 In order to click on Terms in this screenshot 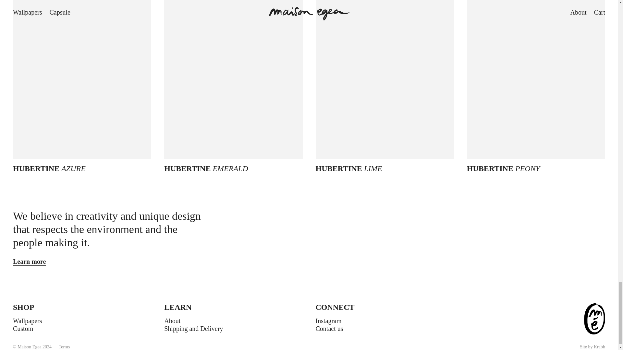, I will do `click(64, 347)`.